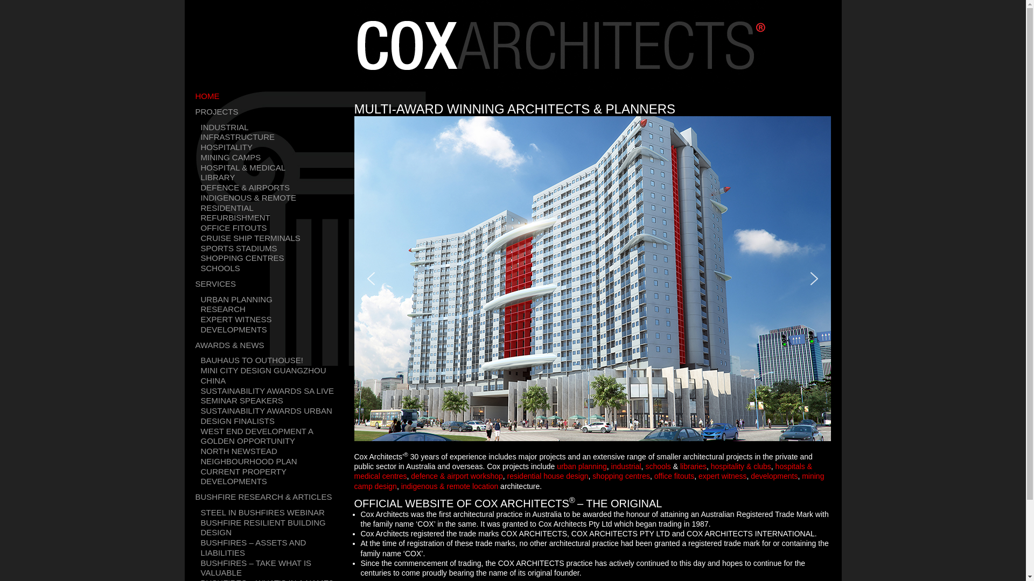 This screenshot has height=581, width=1034. What do you see at coordinates (275, 457) in the screenshot?
I see `NORTH NEWSTEAD NEIGHBOURHOOD PLAN` at bounding box center [275, 457].